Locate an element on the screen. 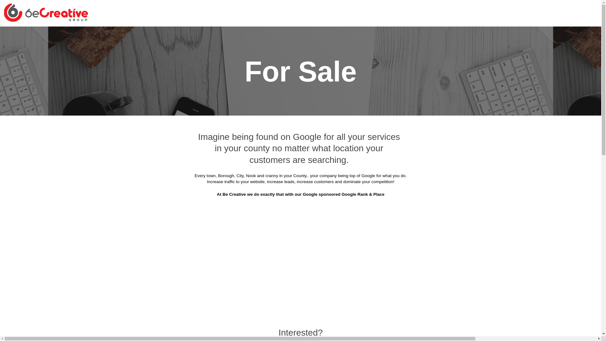 The width and height of the screenshot is (606, 341). Aggregate Suppliers Ashburton Devon is located at coordinates (356, 35).